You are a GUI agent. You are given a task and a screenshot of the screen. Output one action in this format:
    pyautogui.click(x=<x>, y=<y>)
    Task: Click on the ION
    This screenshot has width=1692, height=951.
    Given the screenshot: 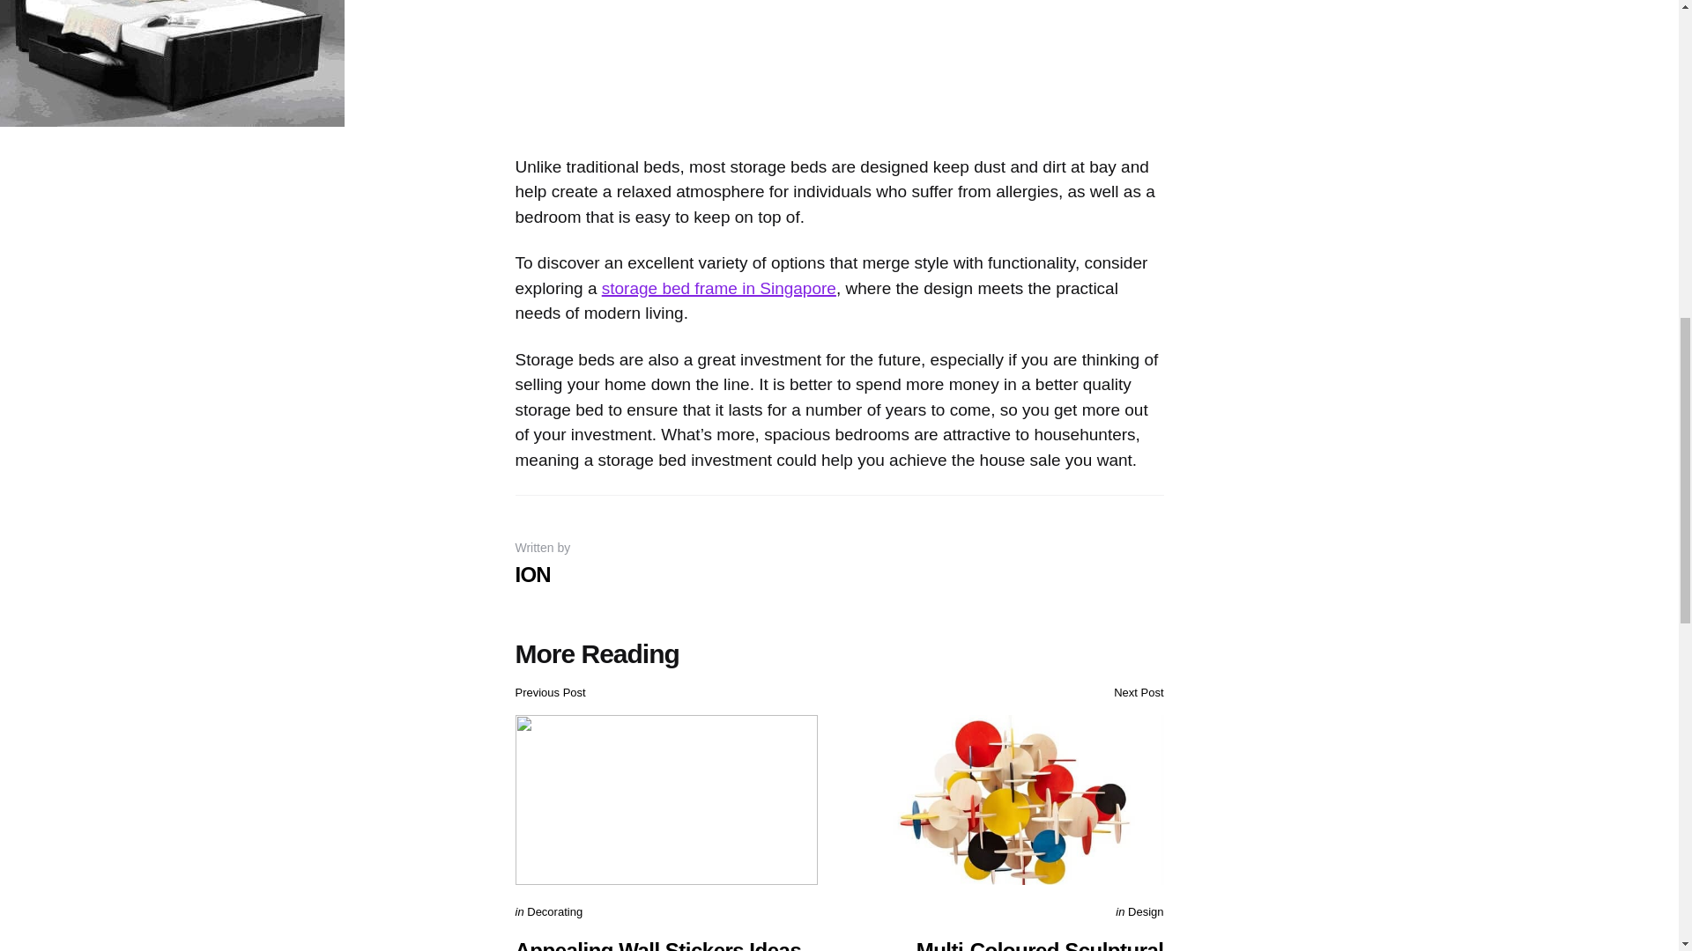 What is the action you would take?
    pyautogui.click(x=532, y=574)
    